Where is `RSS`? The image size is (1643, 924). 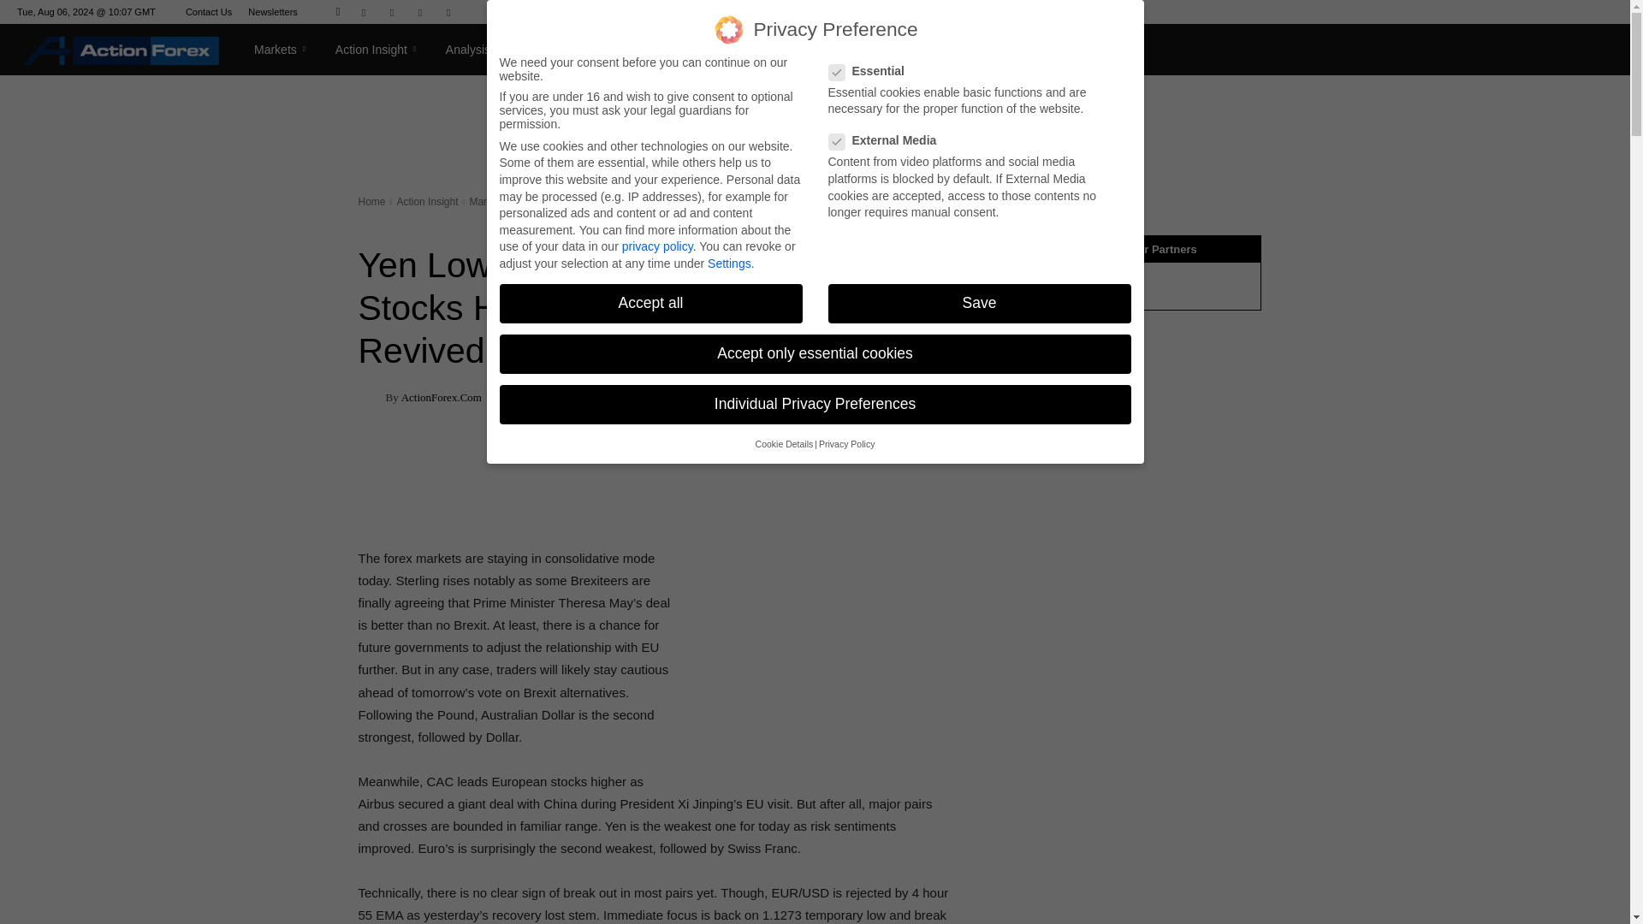
RSS is located at coordinates (420, 12).